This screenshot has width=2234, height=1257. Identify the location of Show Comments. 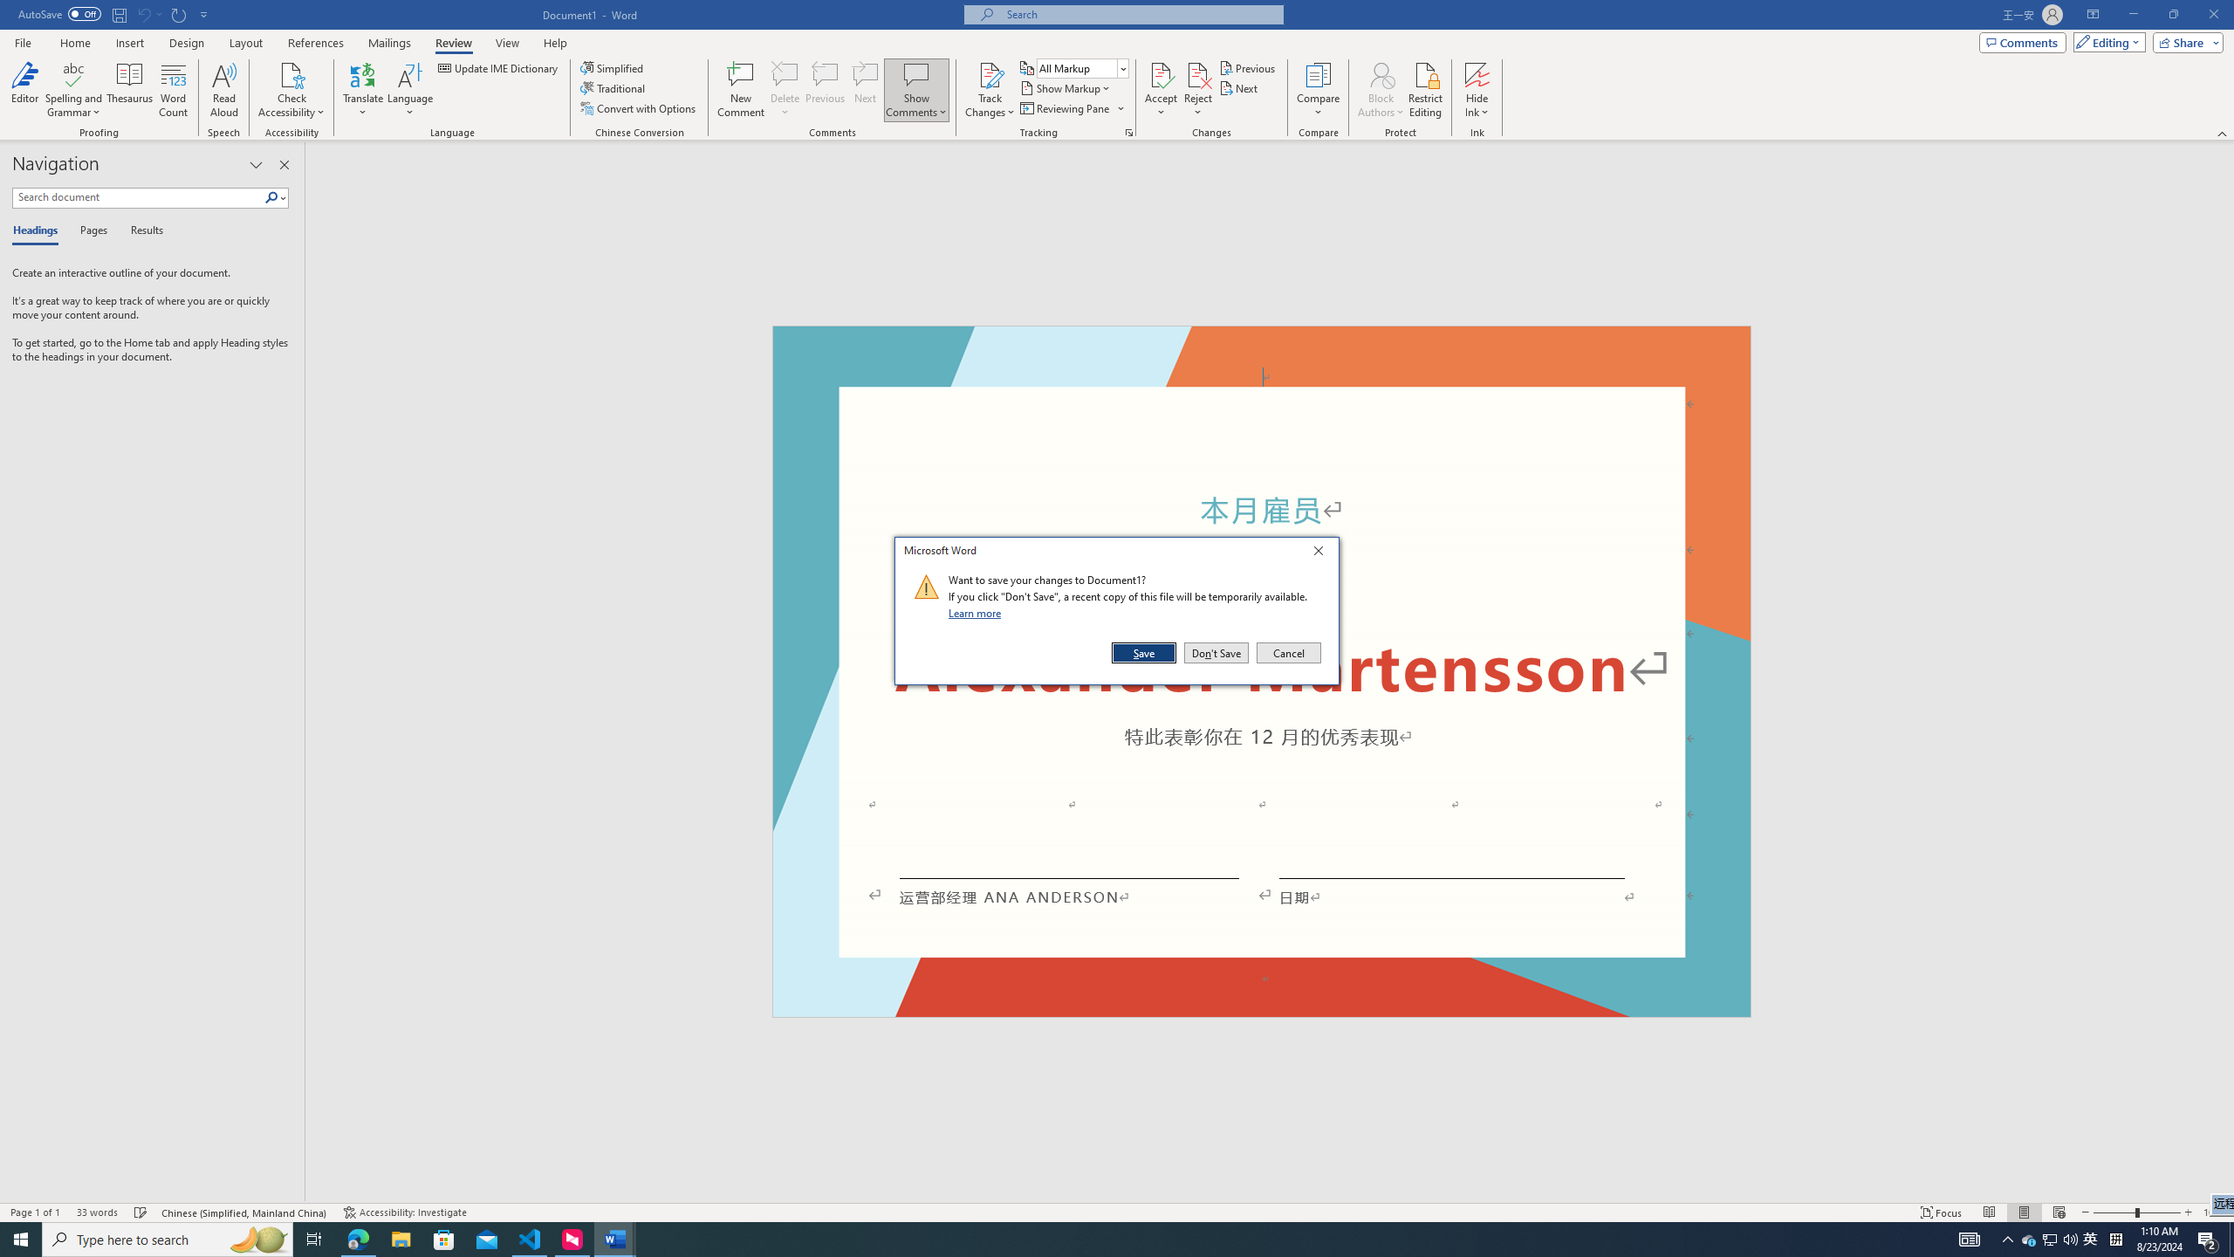
(916, 74).